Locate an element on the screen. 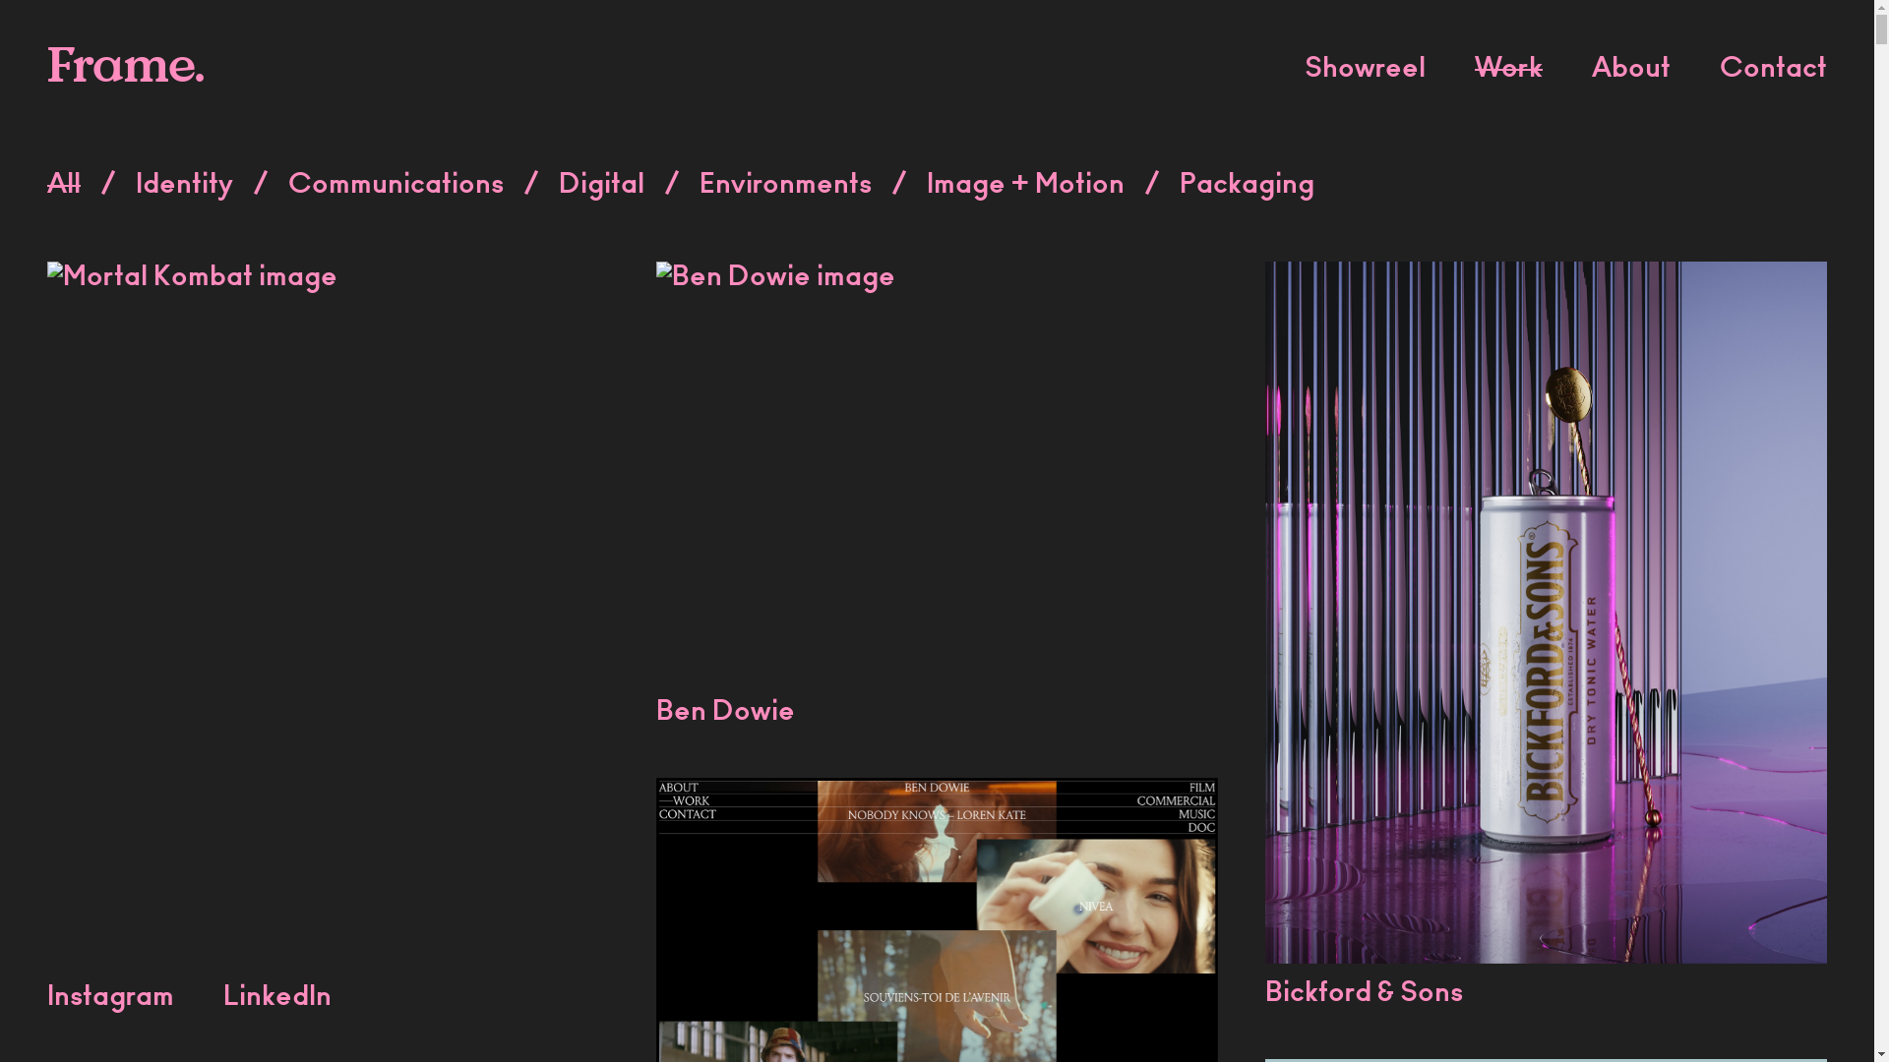  All is located at coordinates (64, 186).